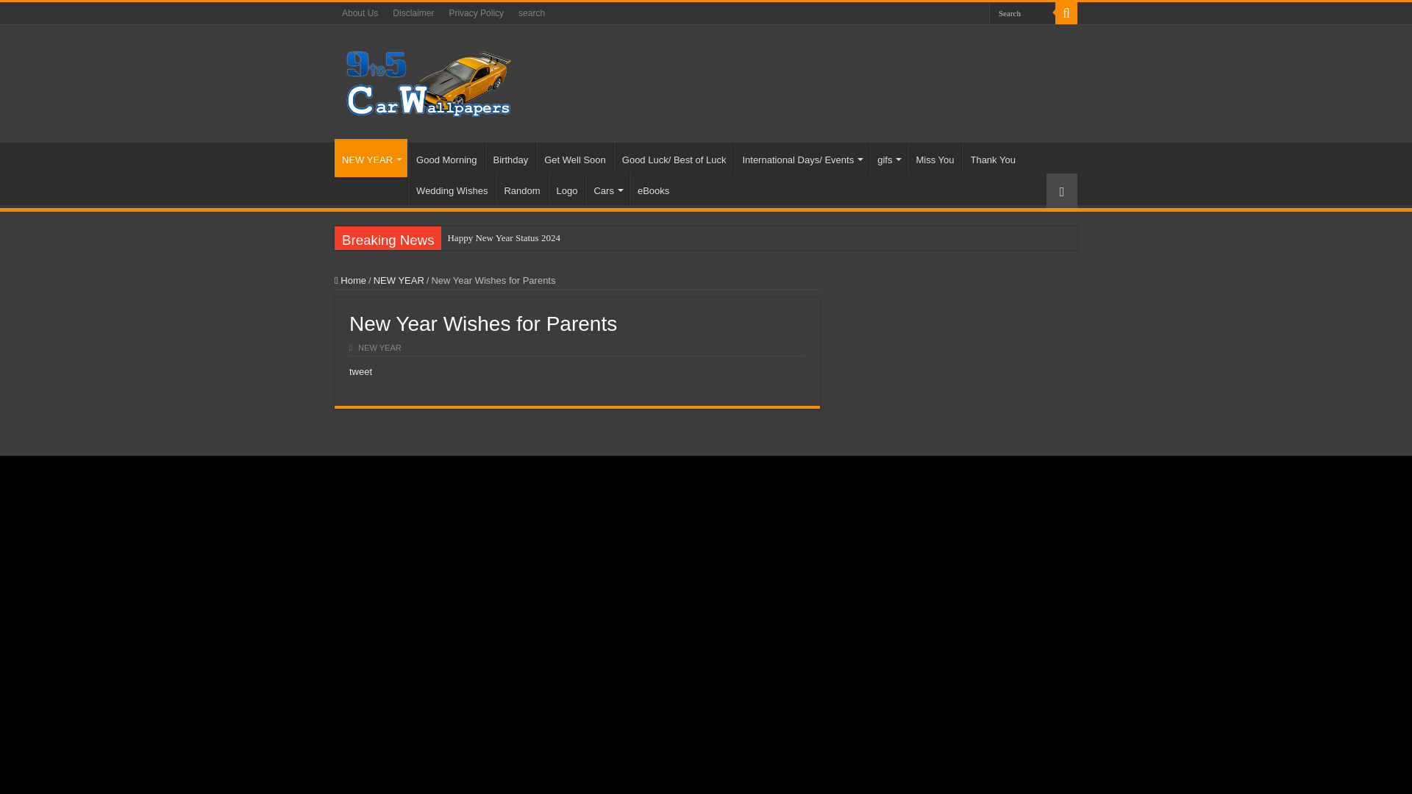  What do you see at coordinates (531, 13) in the screenshot?
I see `search` at bounding box center [531, 13].